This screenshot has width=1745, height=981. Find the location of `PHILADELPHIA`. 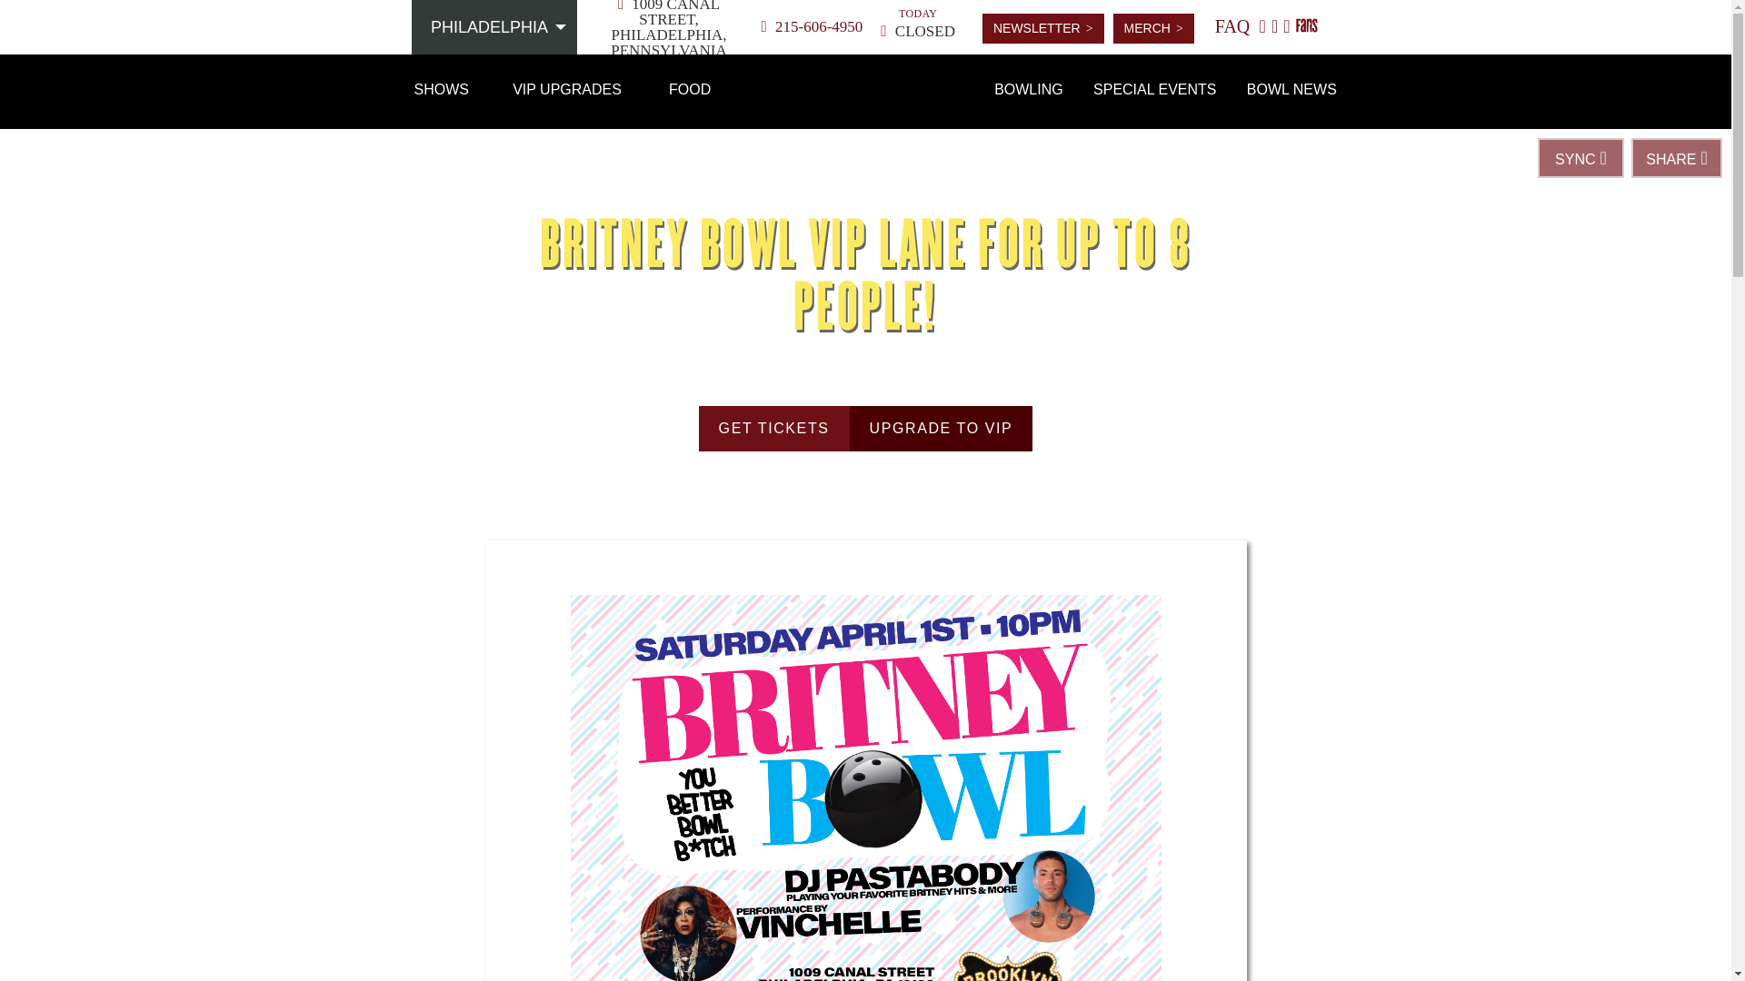

PHILADELPHIA is located at coordinates (865, 91).